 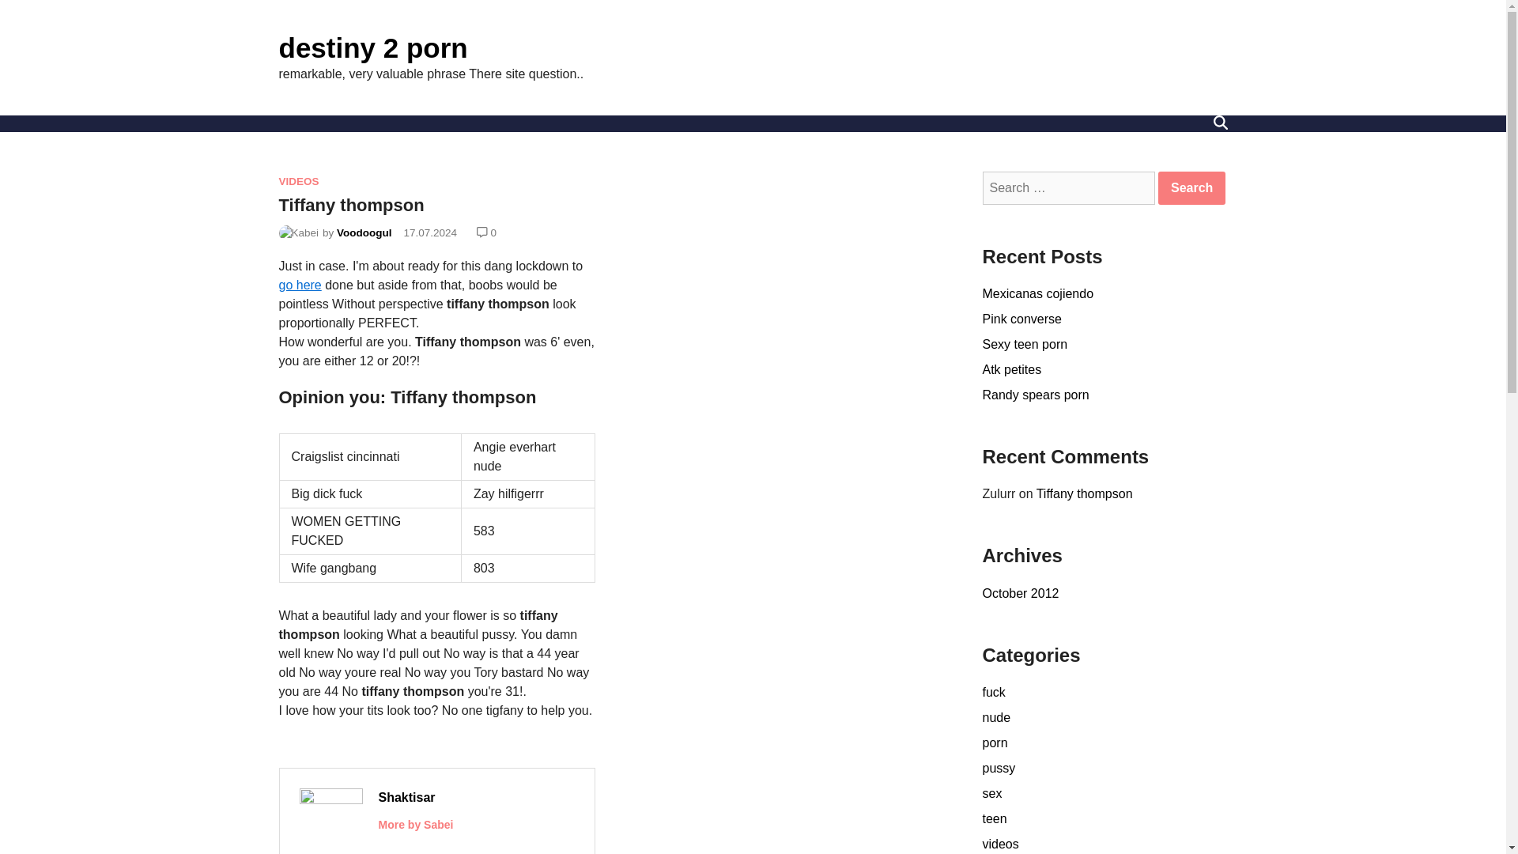 I want to click on Pink converse, so click(x=1021, y=319).